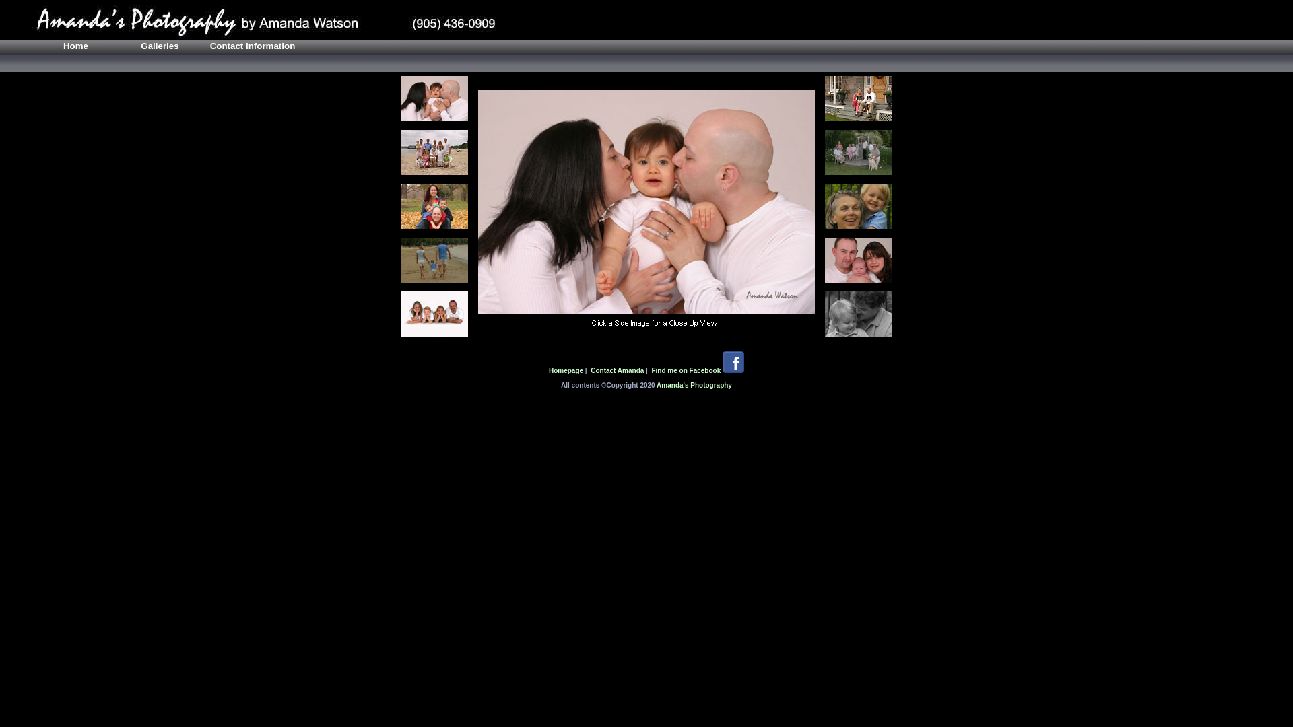 This screenshot has height=727, width=1293. Describe the element at coordinates (253, 48) in the screenshot. I see `Contact Information` at that location.